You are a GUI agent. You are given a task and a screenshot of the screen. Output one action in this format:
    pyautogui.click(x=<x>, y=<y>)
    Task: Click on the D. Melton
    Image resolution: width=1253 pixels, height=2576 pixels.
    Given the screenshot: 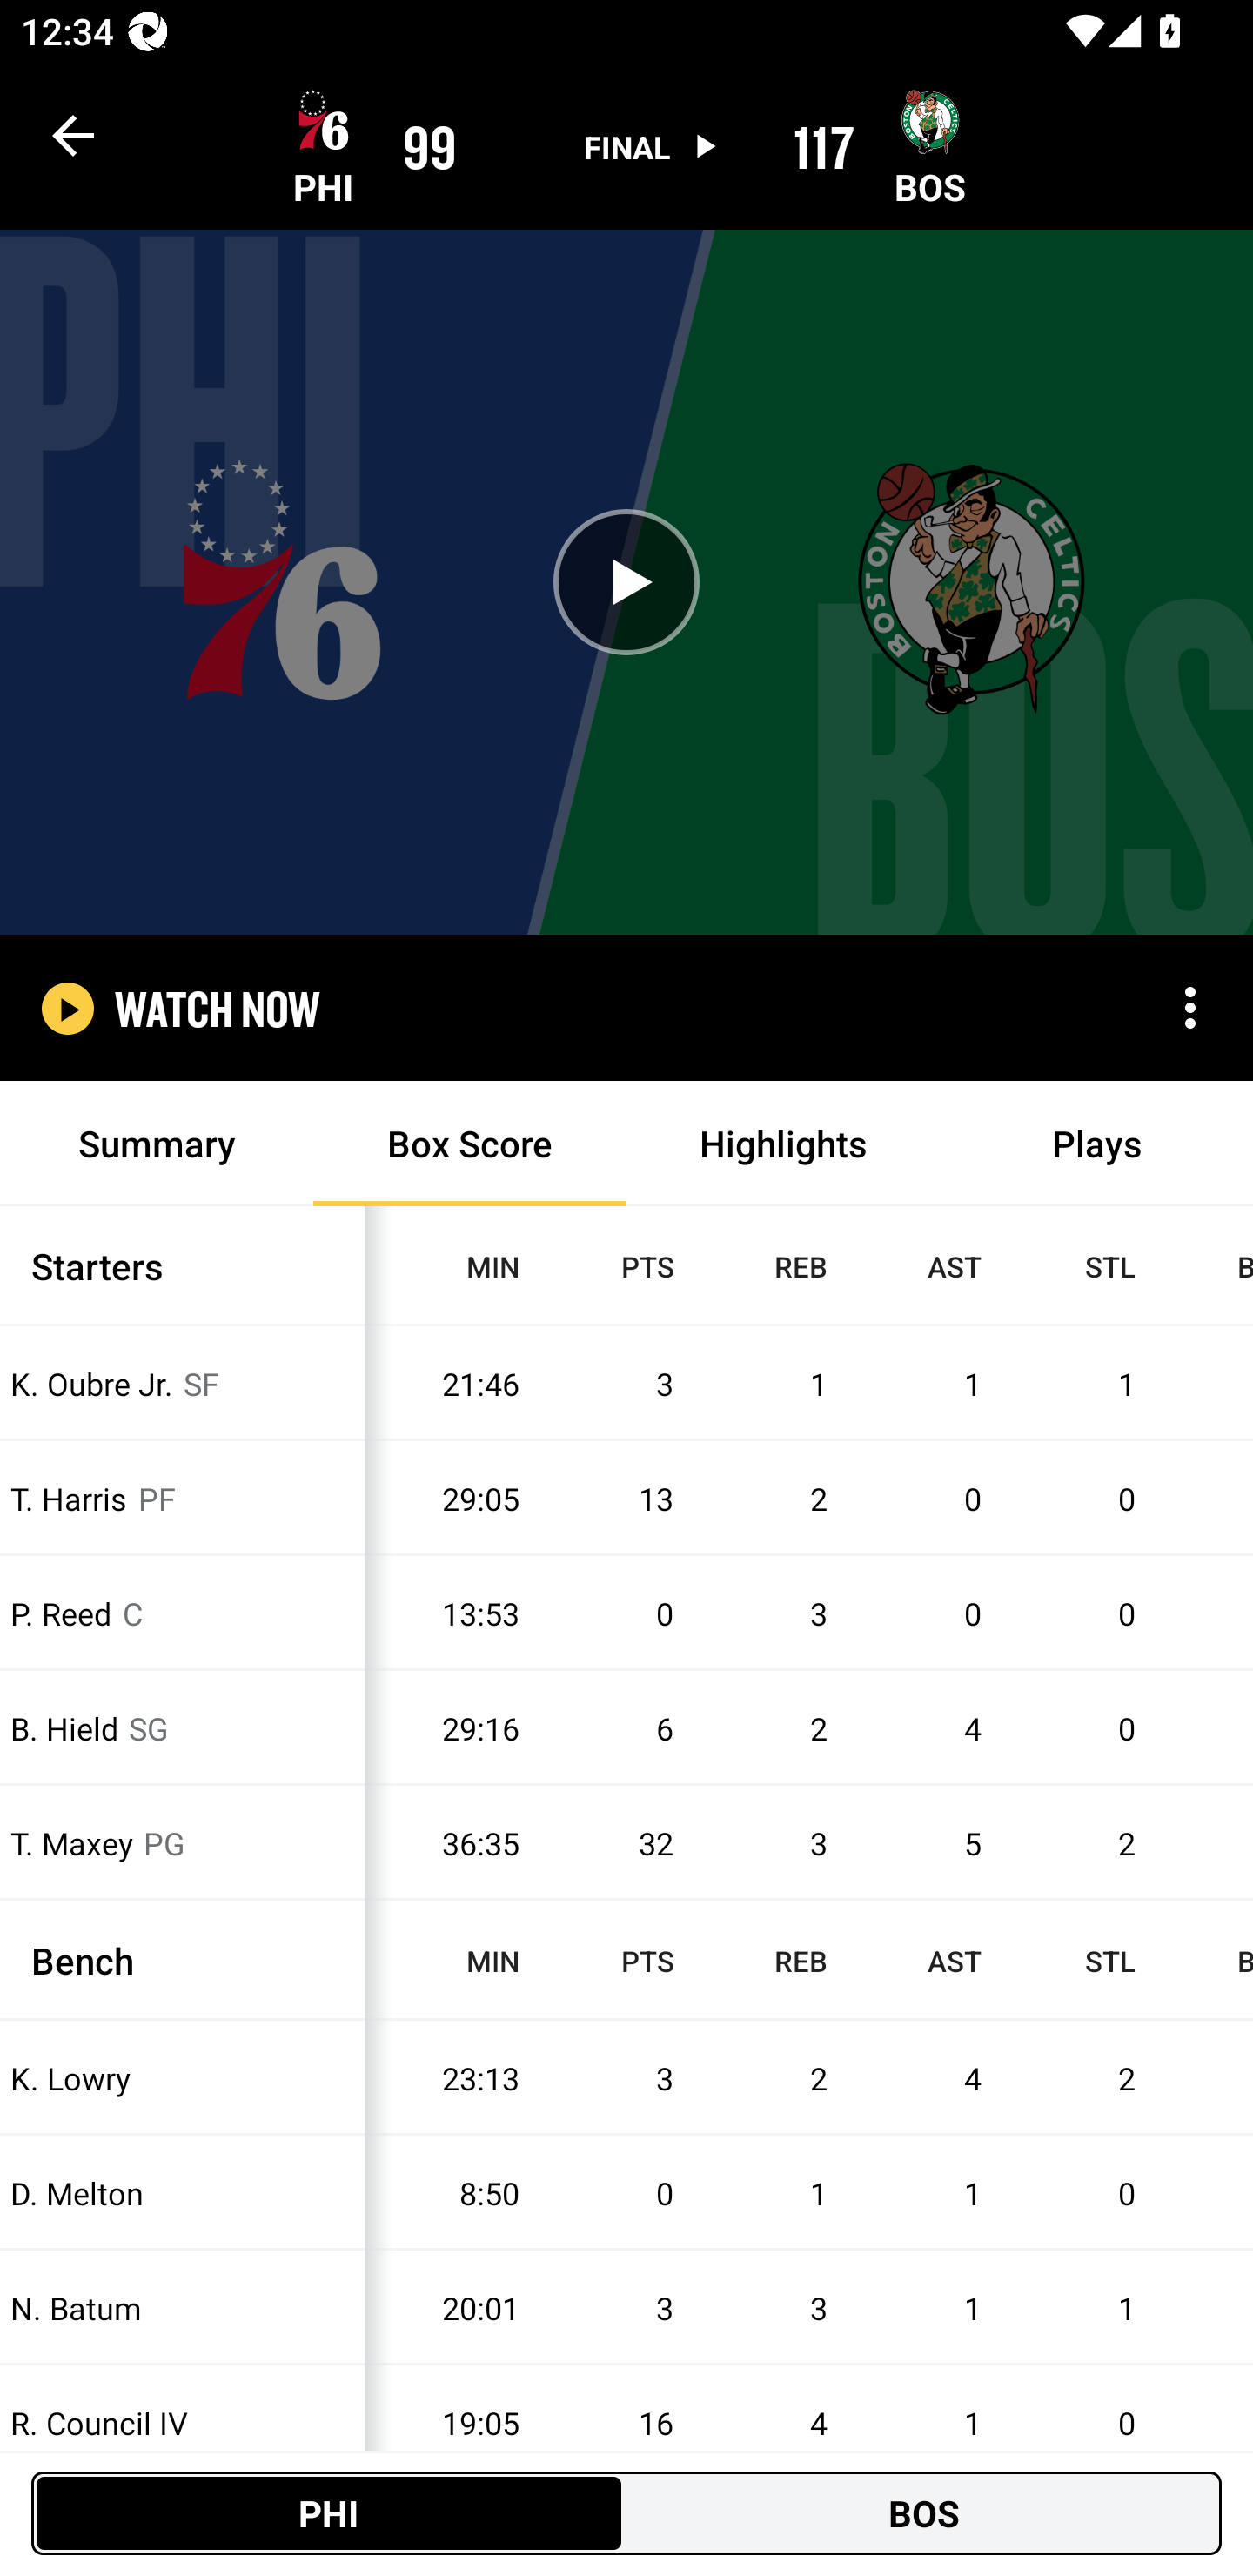 What is the action you would take?
    pyautogui.click(x=183, y=2193)
    